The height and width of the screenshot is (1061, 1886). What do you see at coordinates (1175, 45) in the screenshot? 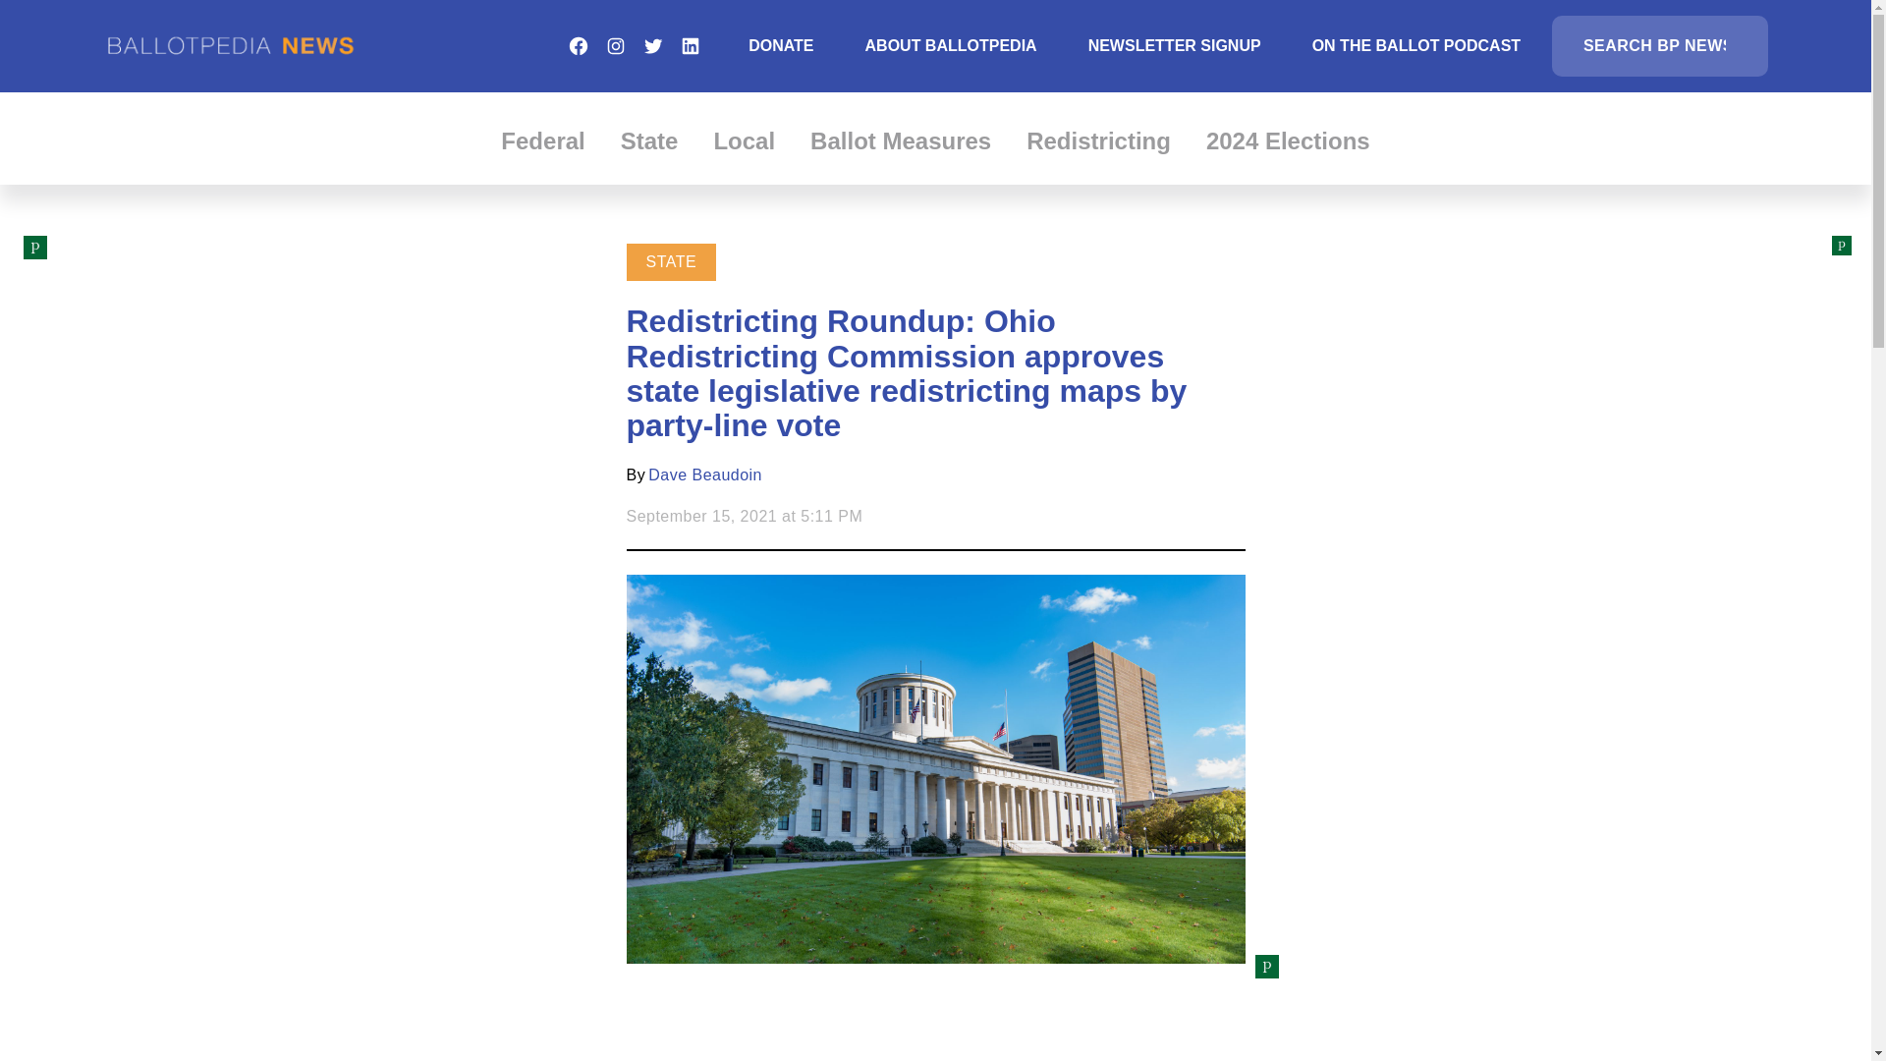
I see `NEWSLETTER SIGNUP` at bounding box center [1175, 45].